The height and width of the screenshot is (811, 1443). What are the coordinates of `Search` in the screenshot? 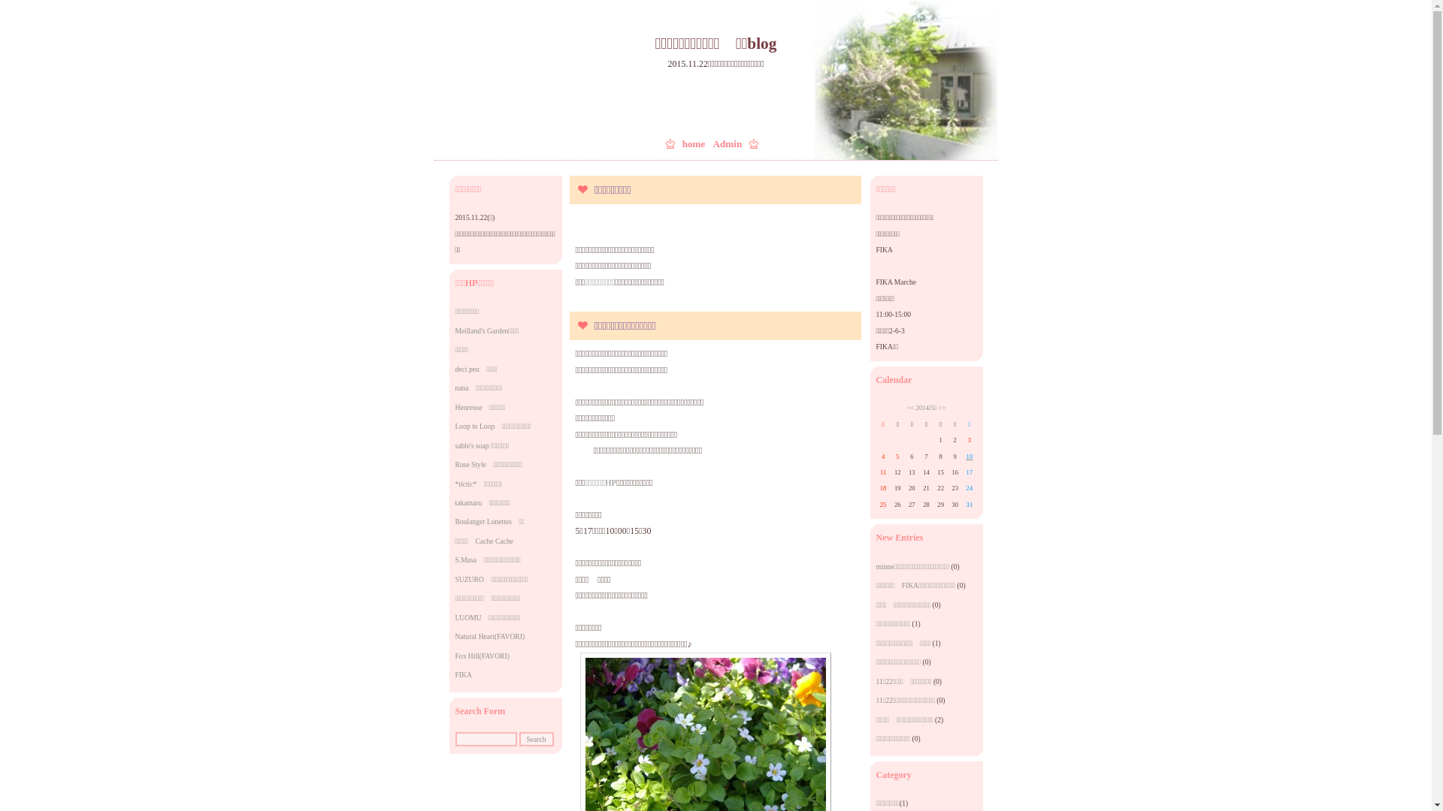 It's located at (536, 739).